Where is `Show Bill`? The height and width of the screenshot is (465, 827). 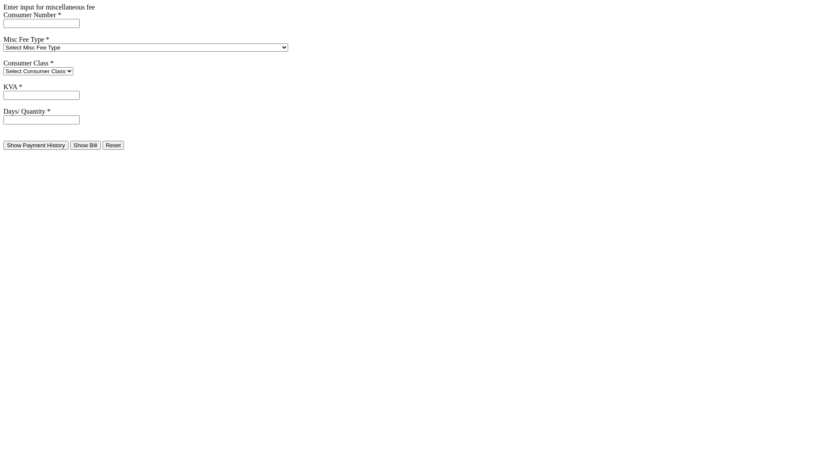 Show Bill is located at coordinates (85, 146).